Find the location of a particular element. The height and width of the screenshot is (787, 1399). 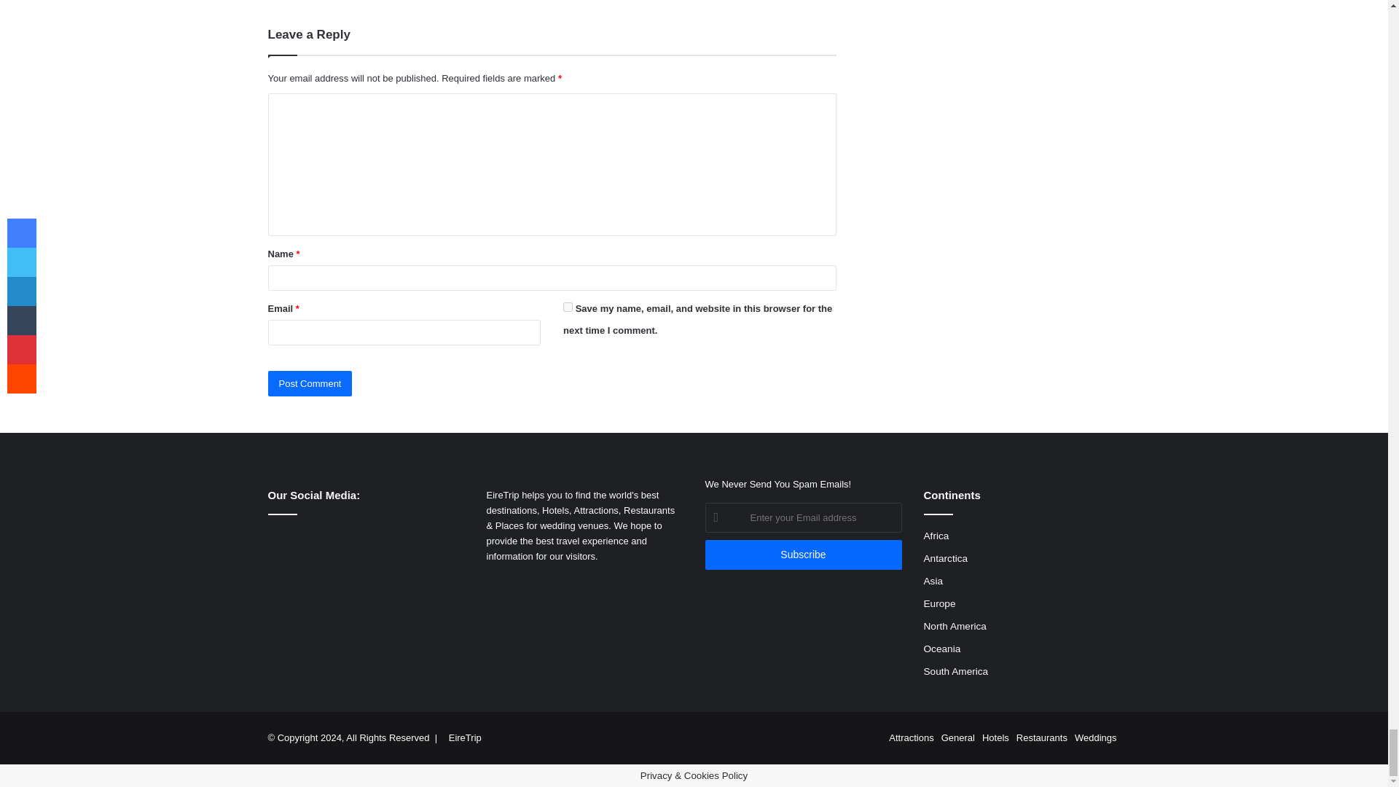

Subscribe is located at coordinates (803, 554).